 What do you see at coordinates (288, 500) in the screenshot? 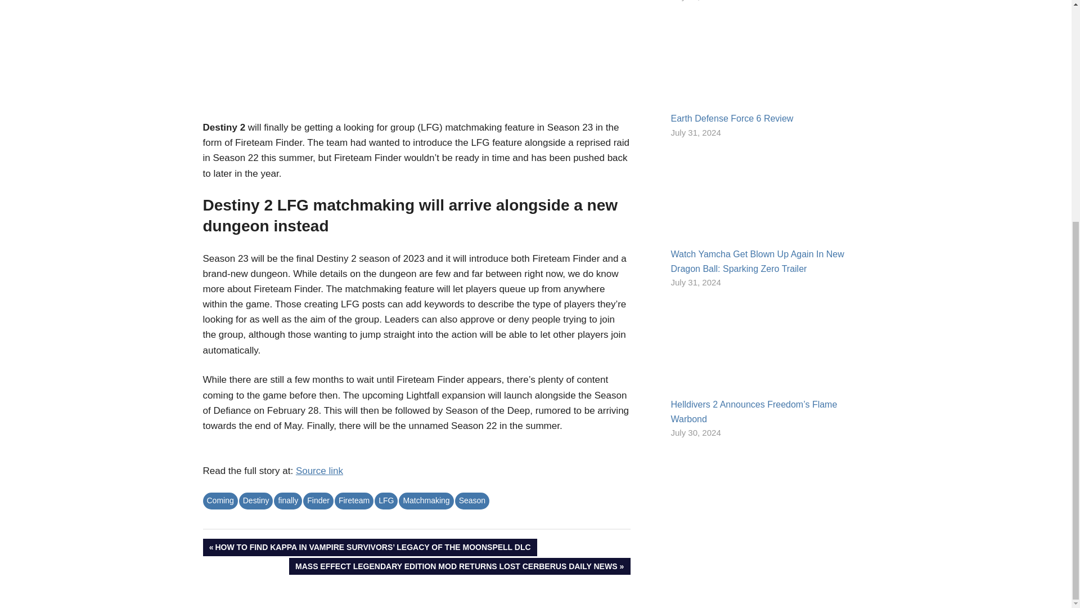
I see `finally` at bounding box center [288, 500].